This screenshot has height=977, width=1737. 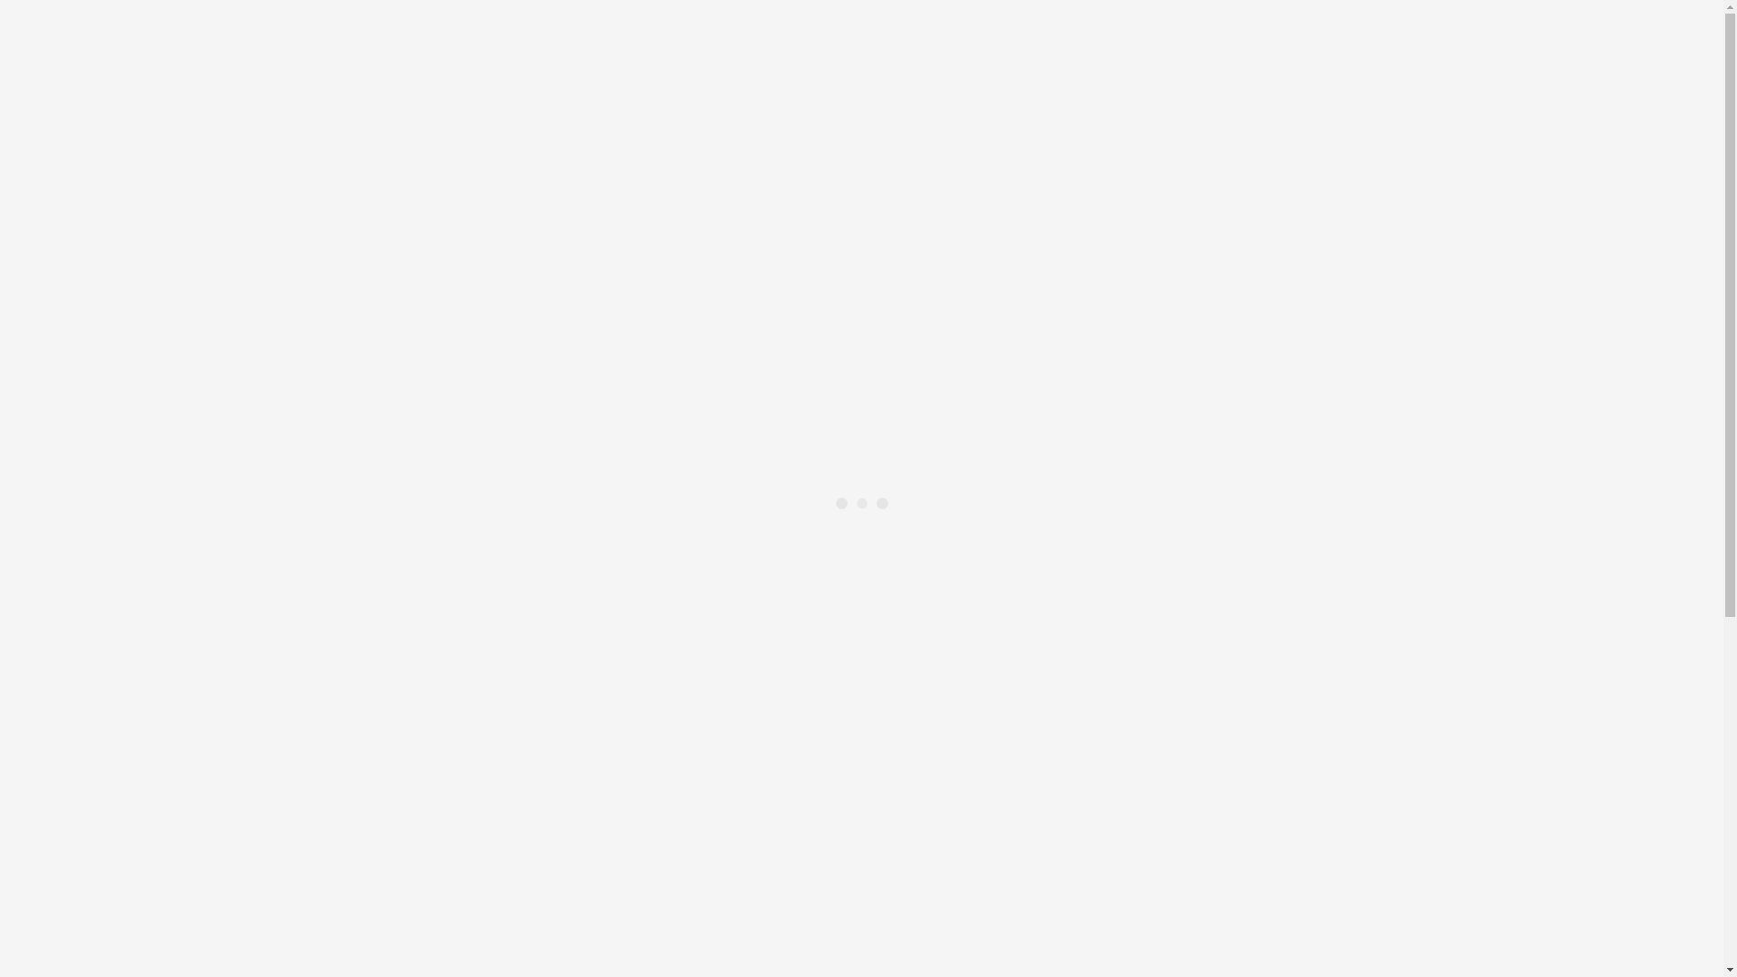 What do you see at coordinates (159, 275) in the screenshot?
I see `DEMARCHES EN LIGNE` at bounding box center [159, 275].